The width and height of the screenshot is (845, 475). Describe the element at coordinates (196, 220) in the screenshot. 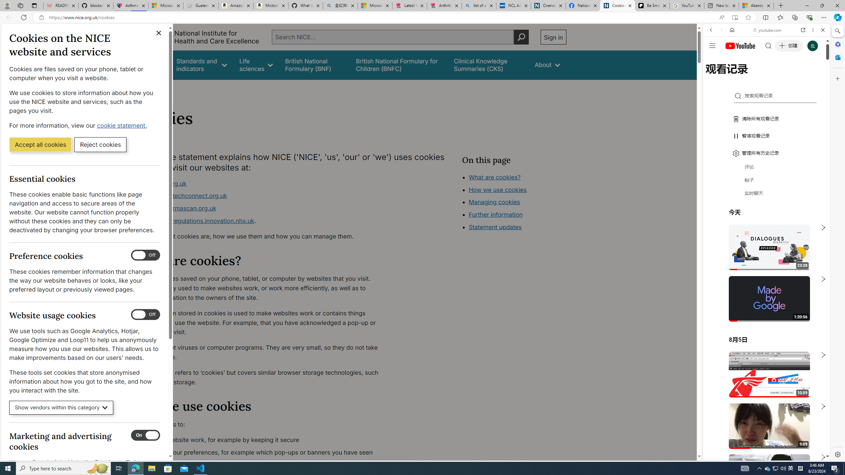

I see `www.digitalregulations.innovation.nhs.uk` at that location.